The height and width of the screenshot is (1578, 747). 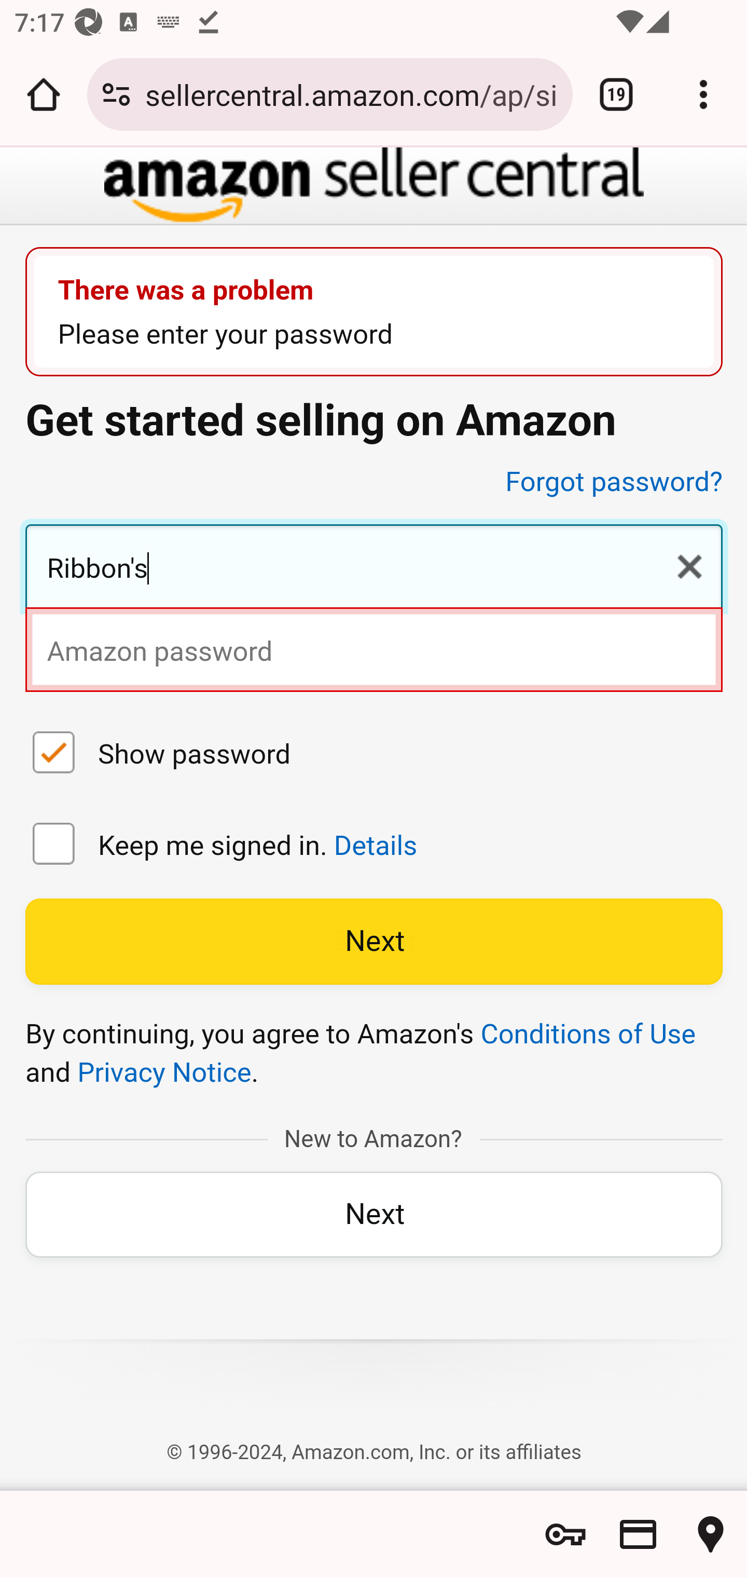 What do you see at coordinates (44, 94) in the screenshot?
I see `Open the home page` at bounding box center [44, 94].